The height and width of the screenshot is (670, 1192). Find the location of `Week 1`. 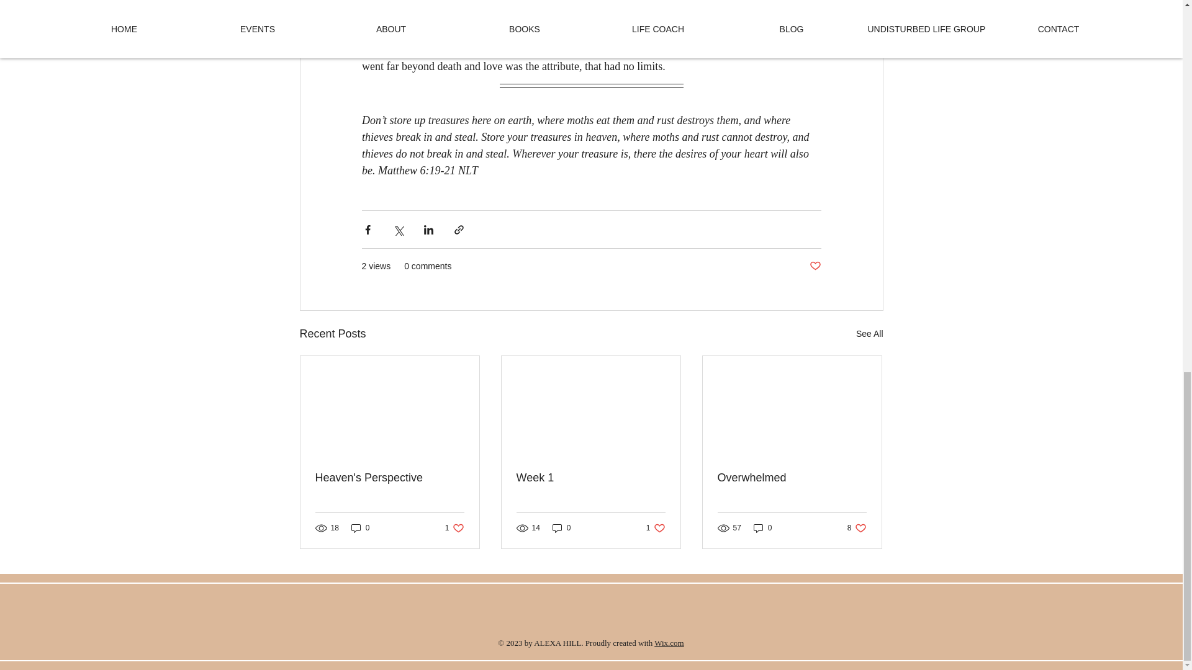

Week 1 is located at coordinates (561, 527).